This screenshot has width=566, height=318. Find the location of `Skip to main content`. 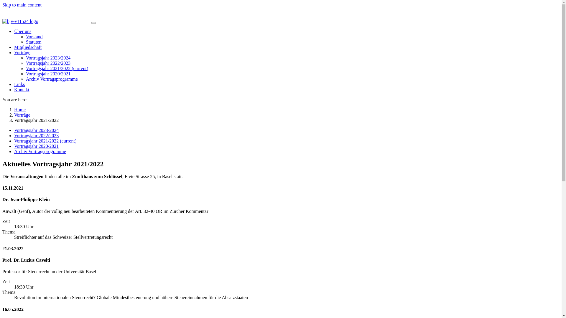

Skip to main content is located at coordinates (22, 5).